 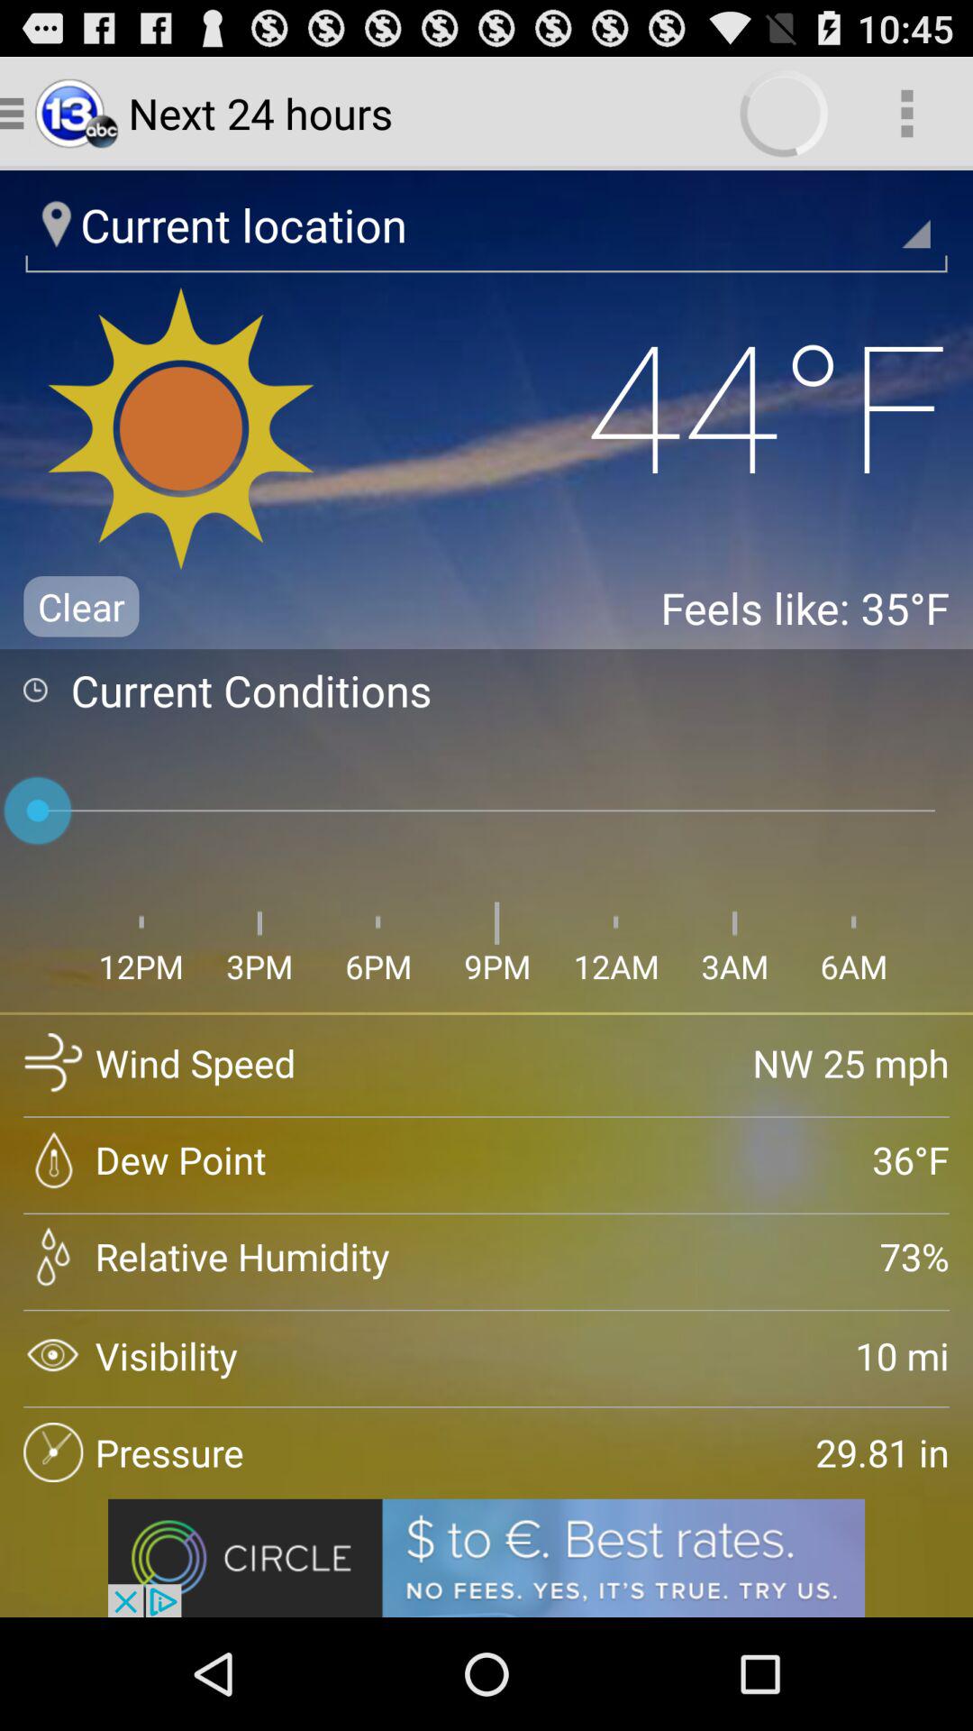 I want to click on advertisement, so click(x=486, y=1558).